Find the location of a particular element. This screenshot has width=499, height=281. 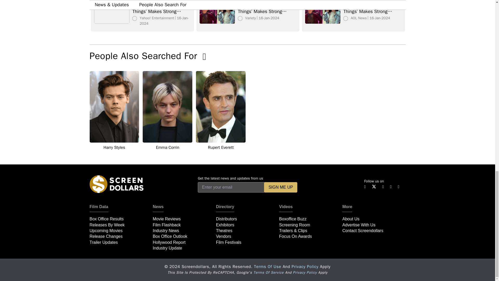

Release Changes is located at coordinates (106, 236).